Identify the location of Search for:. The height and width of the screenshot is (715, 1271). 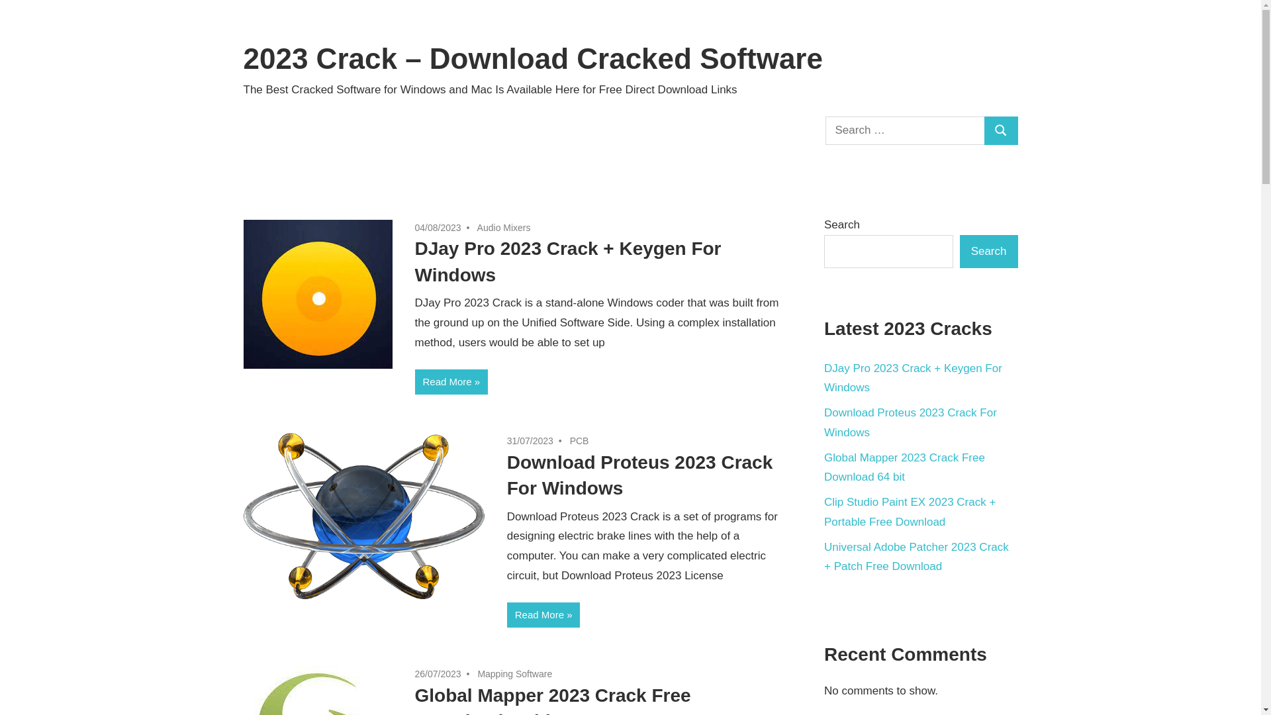
(906, 131).